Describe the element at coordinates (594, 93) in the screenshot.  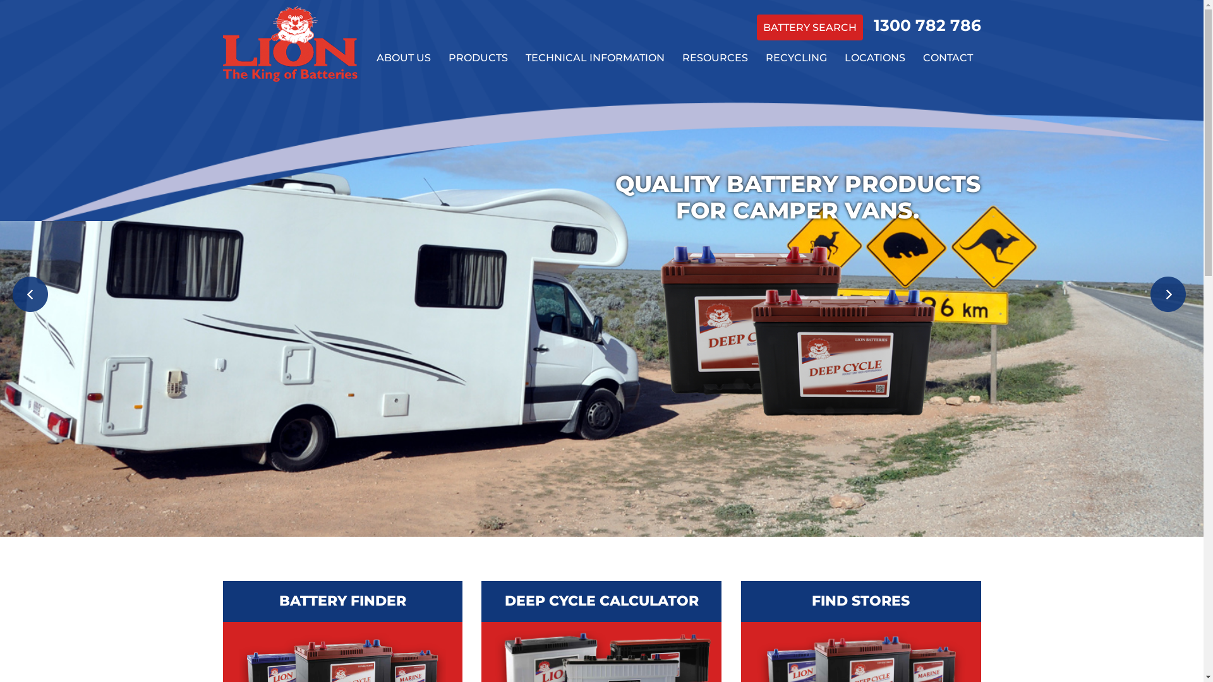
I see `ALL ABOUT BATTERIES` at that location.